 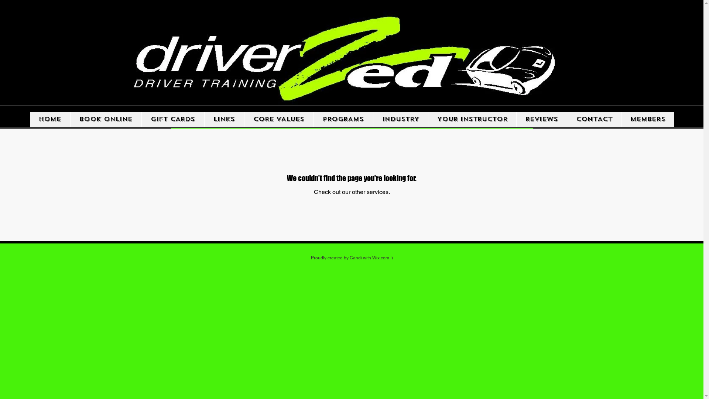 I want to click on YOUR INSTRUCTOR, so click(x=472, y=119).